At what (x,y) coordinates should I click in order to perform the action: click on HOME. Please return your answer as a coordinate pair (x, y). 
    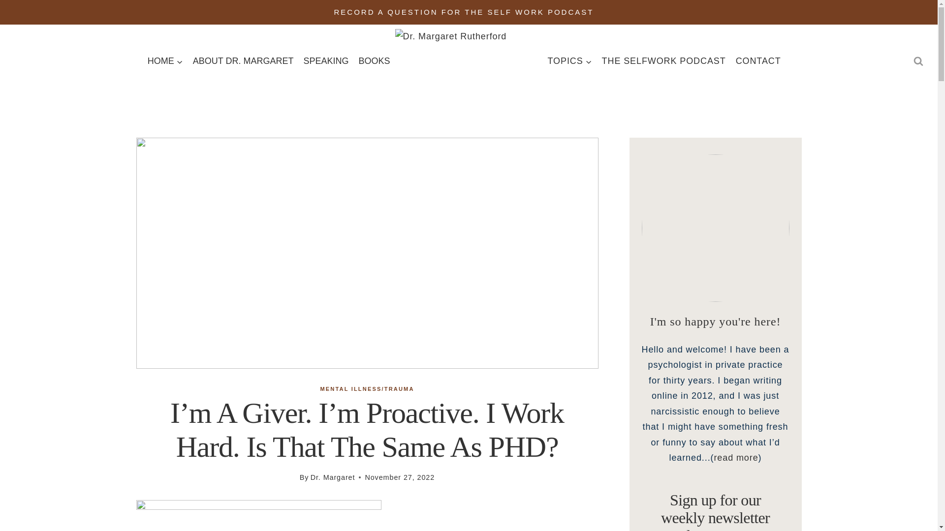
    Looking at the image, I should click on (165, 61).